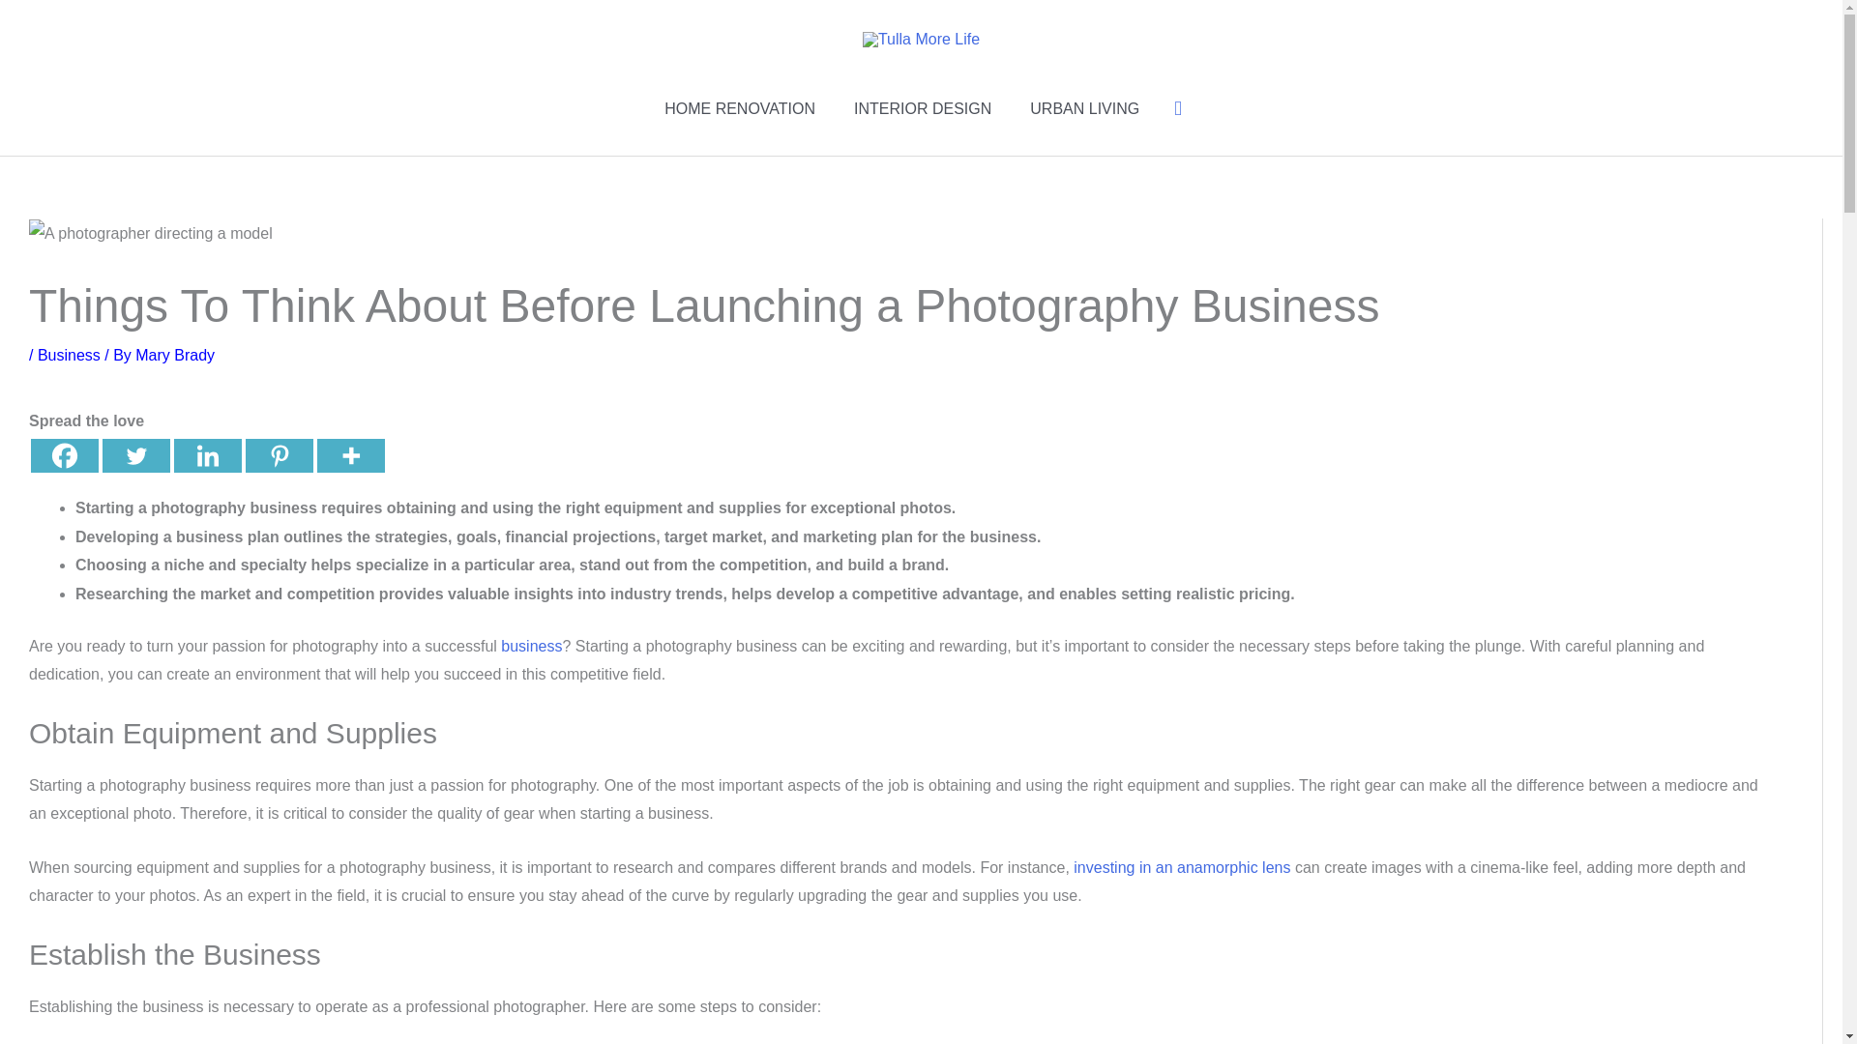  Describe the element at coordinates (1084, 108) in the screenshot. I see `URBAN LIVING` at that location.